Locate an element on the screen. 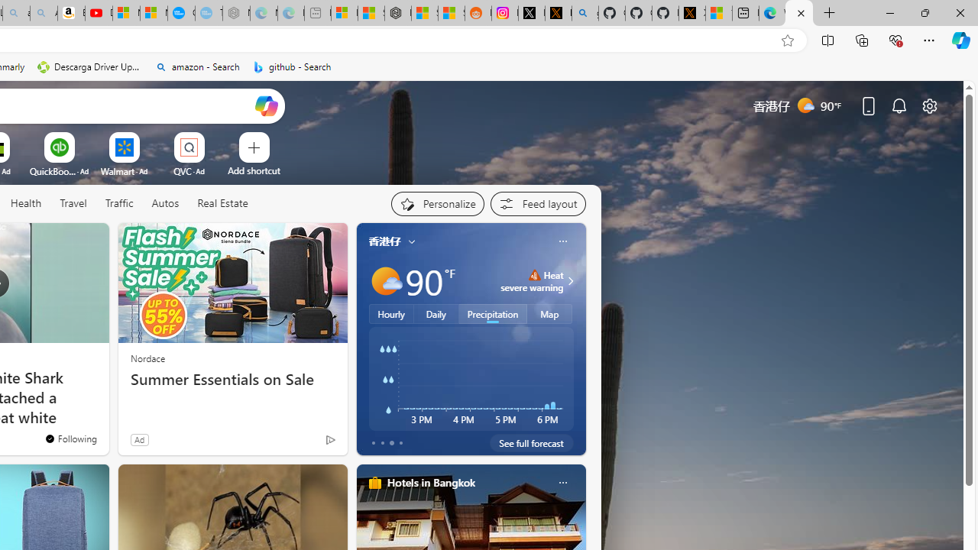 The width and height of the screenshot is (978, 550). New tab - Sleeping is located at coordinates (318, 14).